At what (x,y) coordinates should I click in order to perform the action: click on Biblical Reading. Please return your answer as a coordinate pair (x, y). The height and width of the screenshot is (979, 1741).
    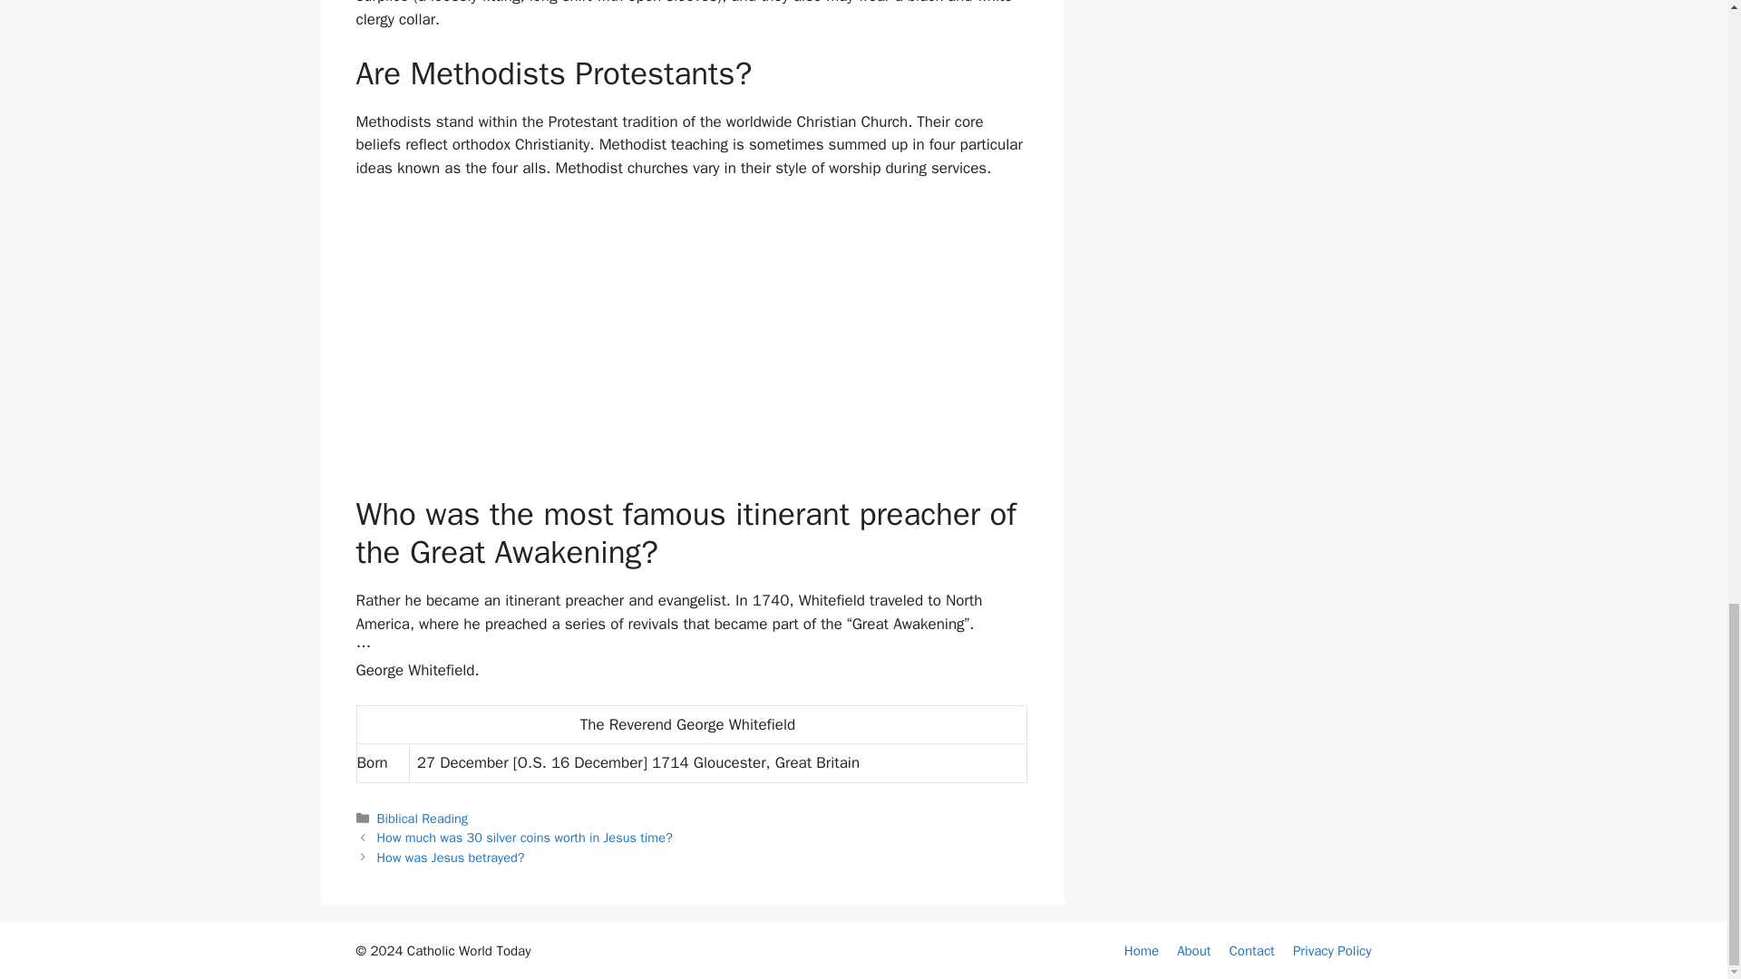
    Looking at the image, I should click on (423, 818).